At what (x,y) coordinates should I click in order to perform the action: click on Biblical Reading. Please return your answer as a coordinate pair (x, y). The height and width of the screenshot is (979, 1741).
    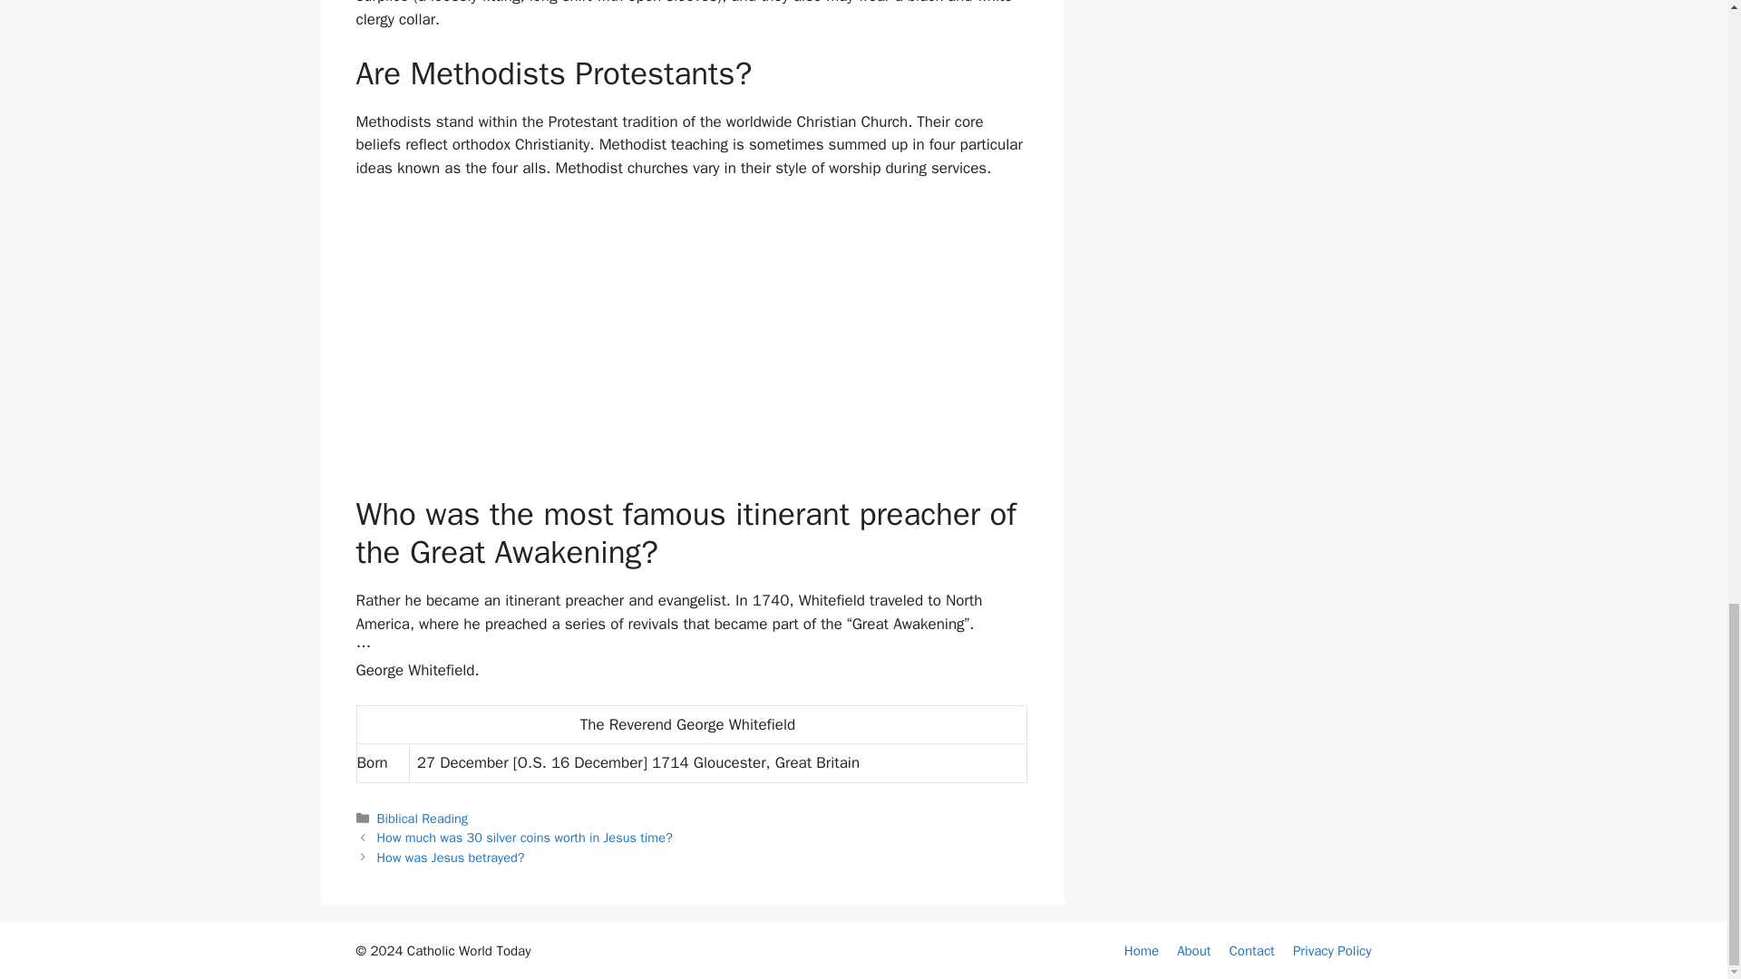
    Looking at the image, I should click on (423, 818).